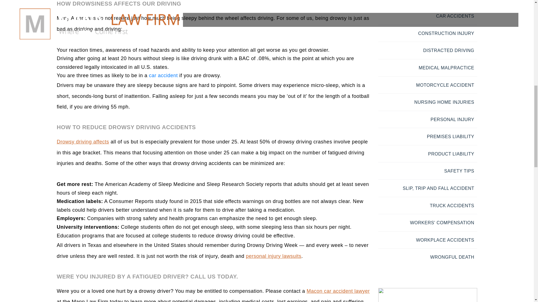 This screenshot has height=302, width=538. Describe the element at coordinates (163, 75) in the screenshot. I see `car accident` at that location.